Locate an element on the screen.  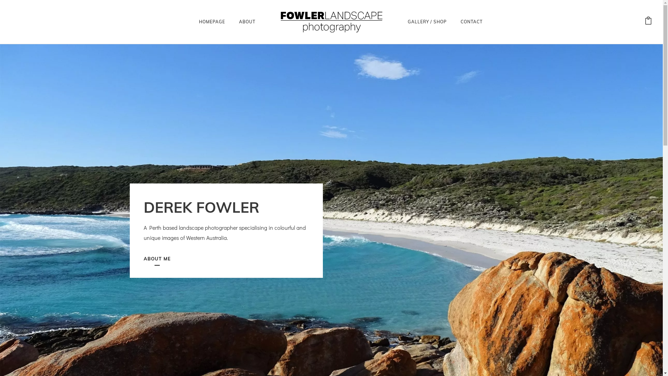
GALLERY / SHOP is located at coordinates (427, 22).